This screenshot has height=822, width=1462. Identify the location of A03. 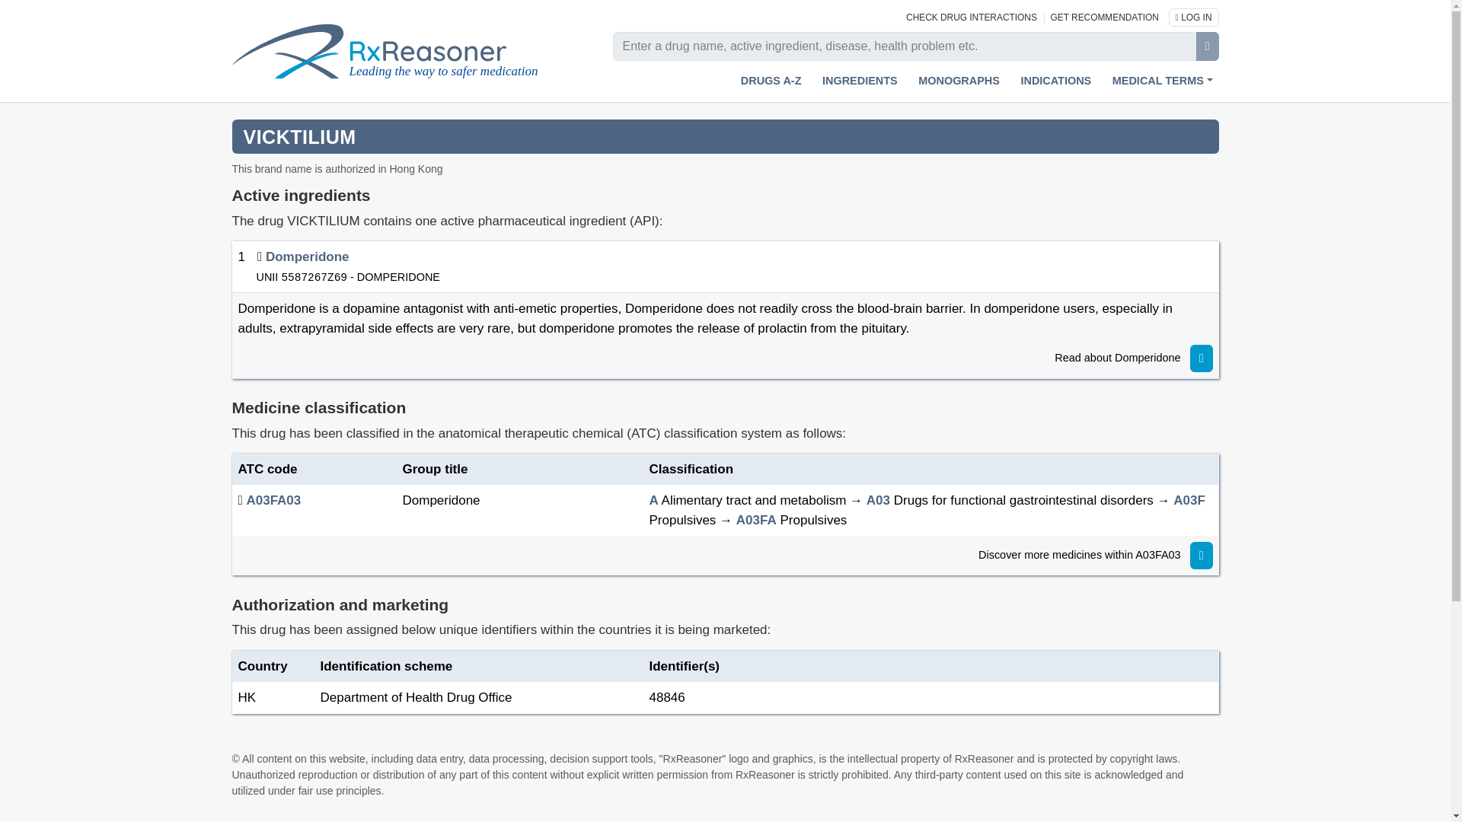
(879, 501).